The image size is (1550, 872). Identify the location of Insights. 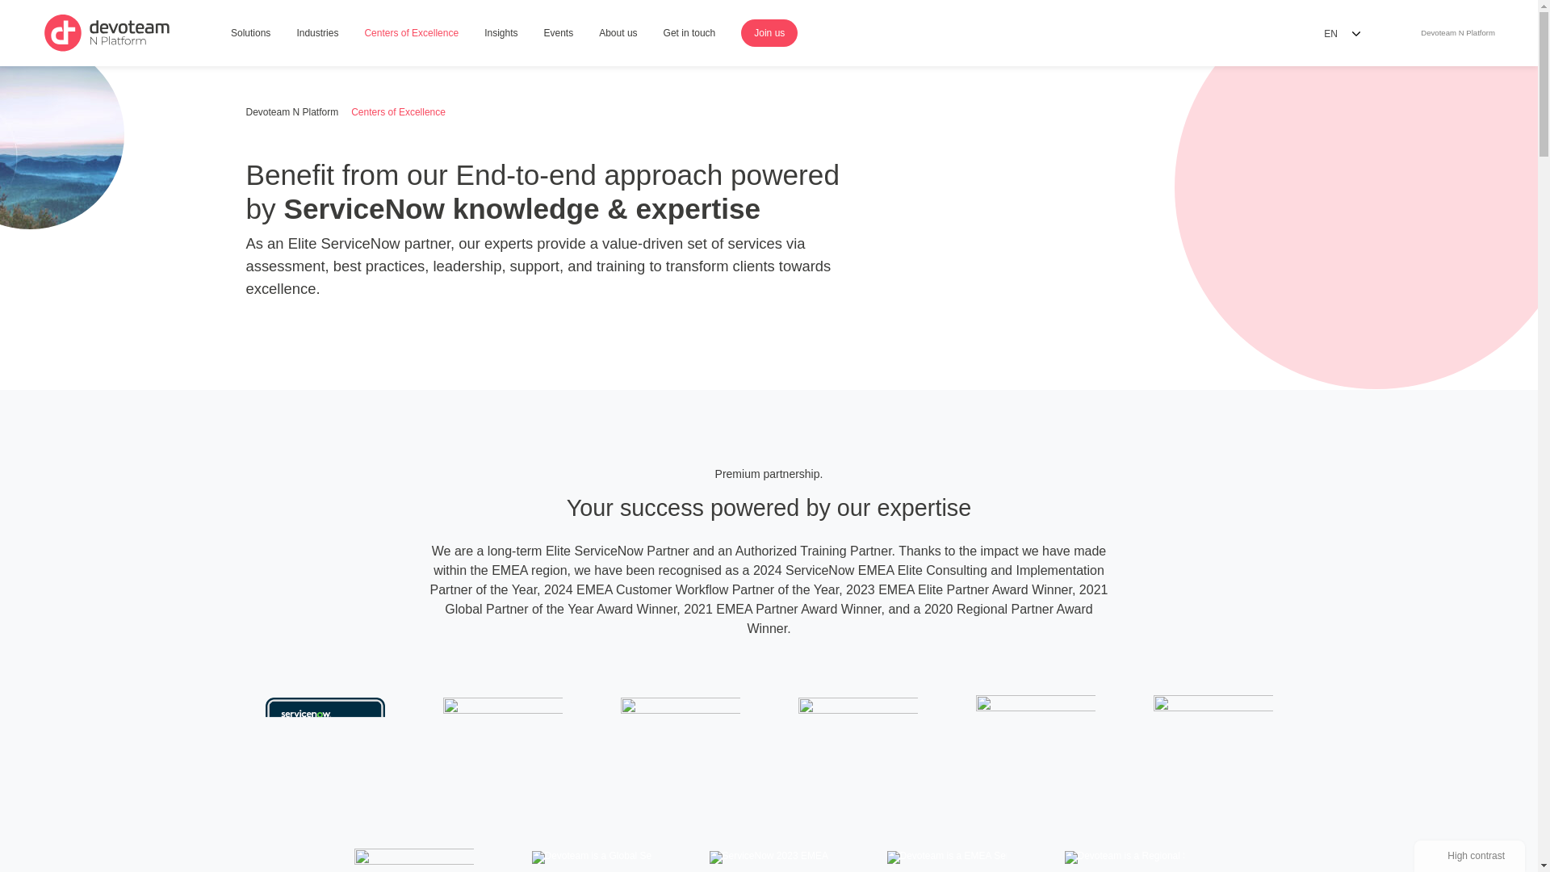
(501, 34).